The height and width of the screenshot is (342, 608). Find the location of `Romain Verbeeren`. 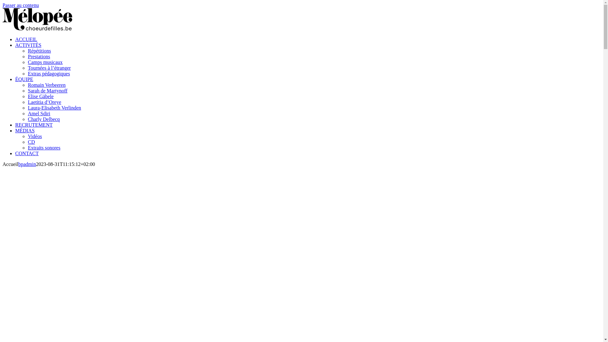

Romain Verbeeren is located at coordinates (47, 85).